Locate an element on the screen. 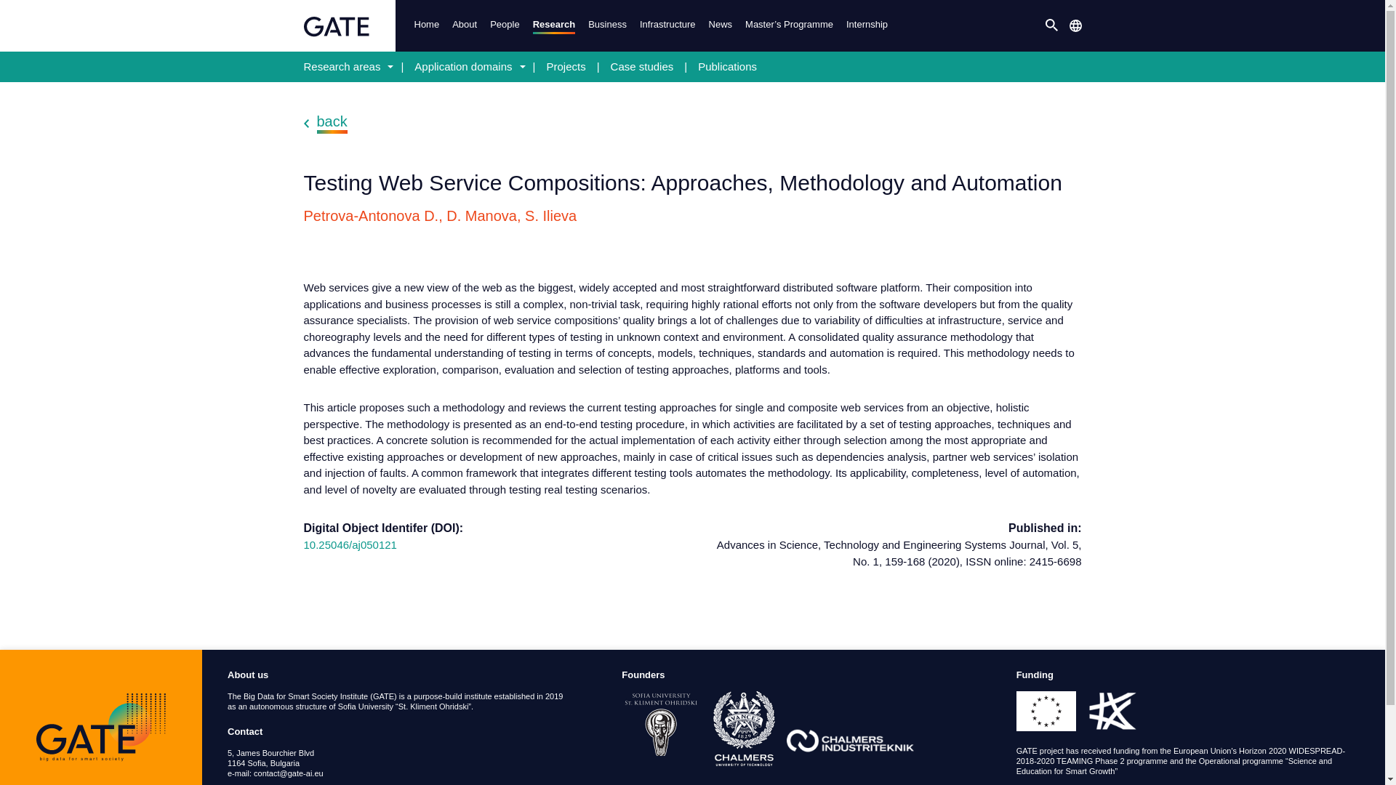 The width and height of the screenshot is (1396, 785). Home is located at coordinates (426, 26).